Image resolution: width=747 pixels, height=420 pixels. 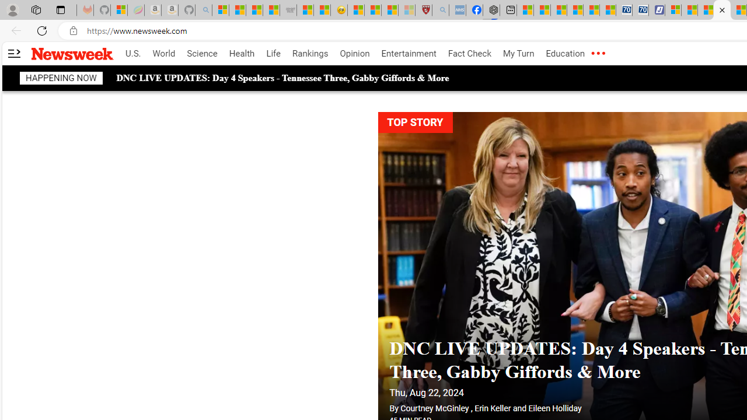 What do you see at coordinates (271, 10) in the screenshot?
I see `Stocks - MSN` at bounding box center [271, 10].